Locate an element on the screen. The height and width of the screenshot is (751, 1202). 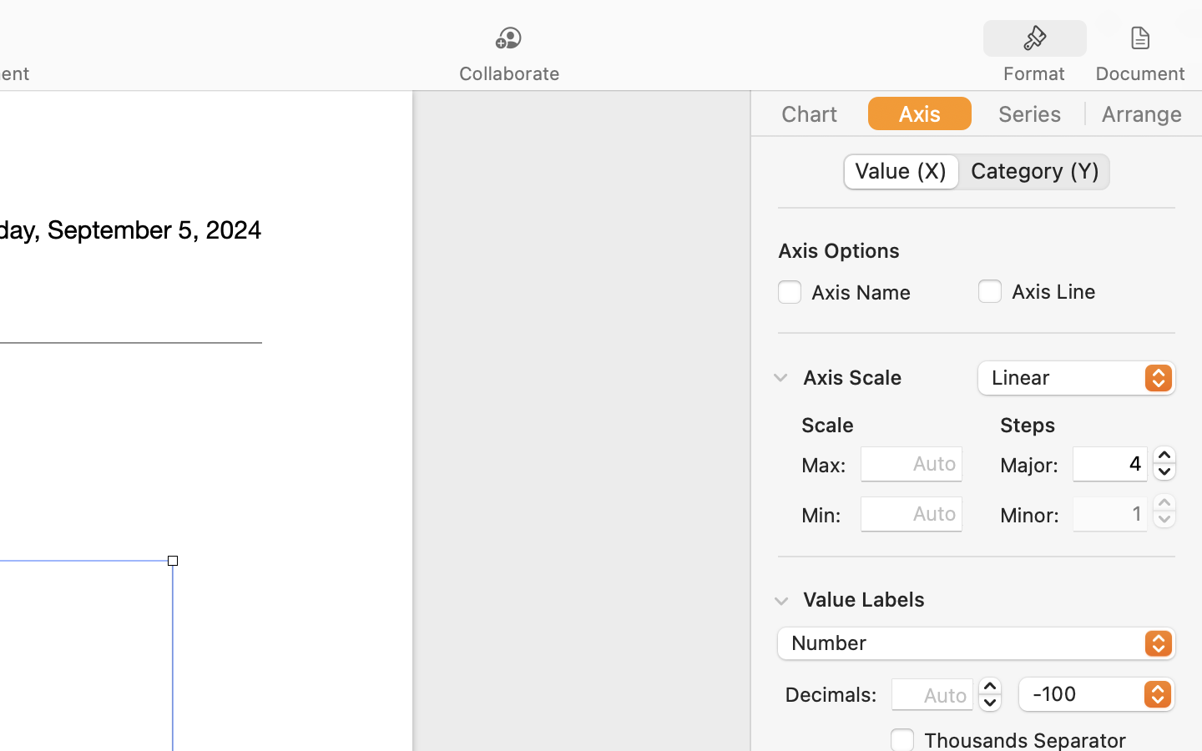
Format is located at coordinates (1034, 73).